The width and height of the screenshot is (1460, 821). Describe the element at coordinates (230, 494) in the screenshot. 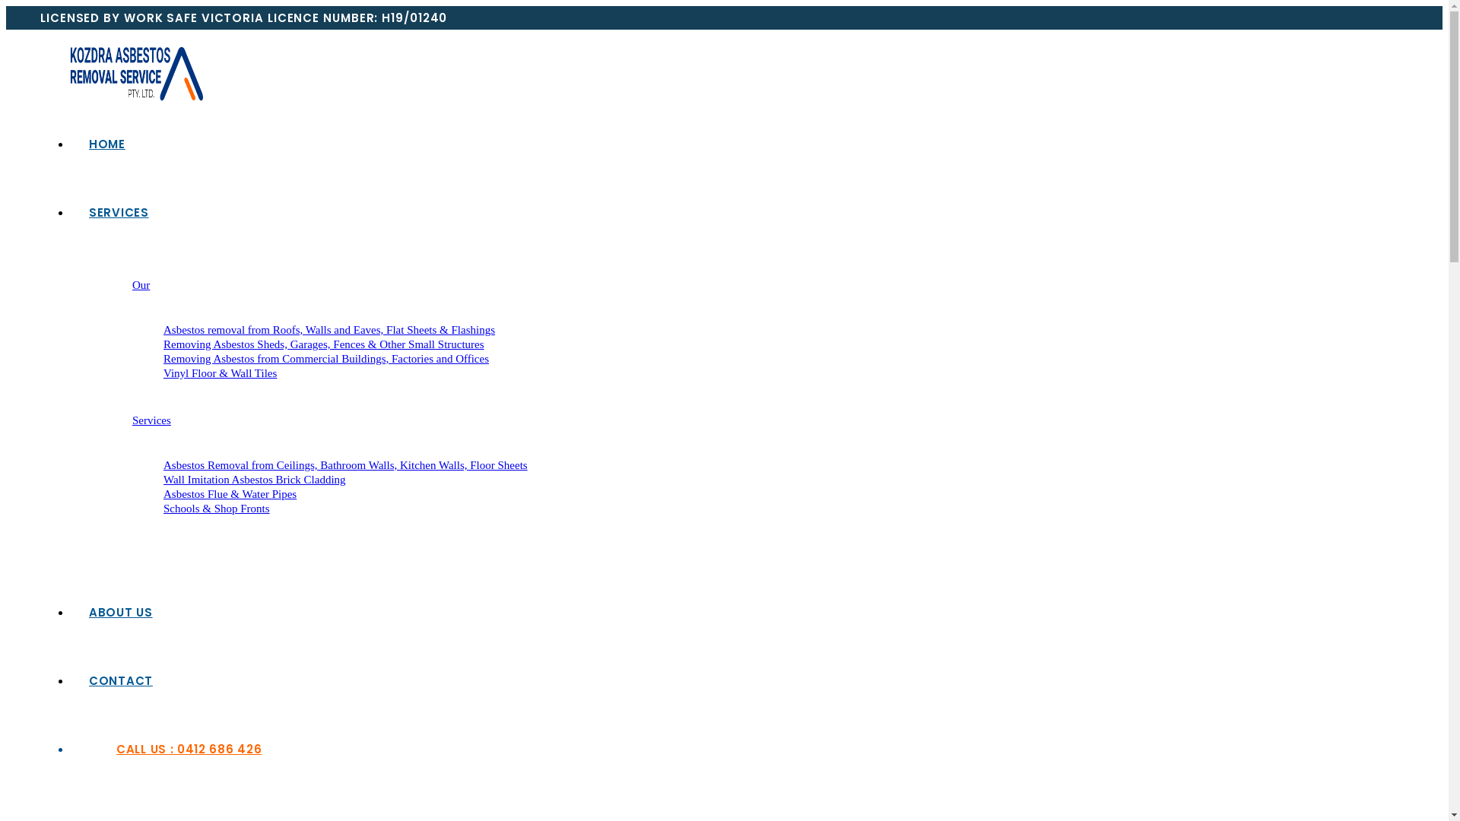

I see `Asbestos Flue & Water Pipes` at that location.